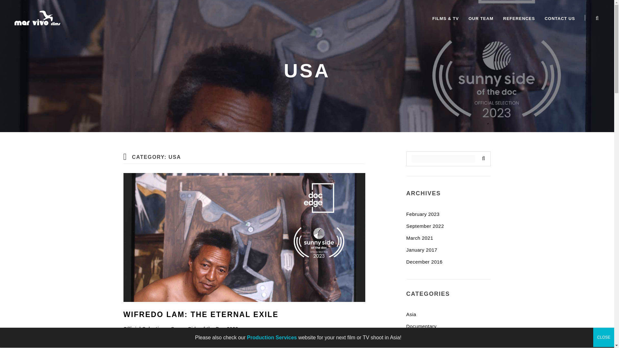 The width and height of the screenshot is (619, 348). Describe the element at coordinates (423, 214) in the screenshot. I see `February 2023` at that location.